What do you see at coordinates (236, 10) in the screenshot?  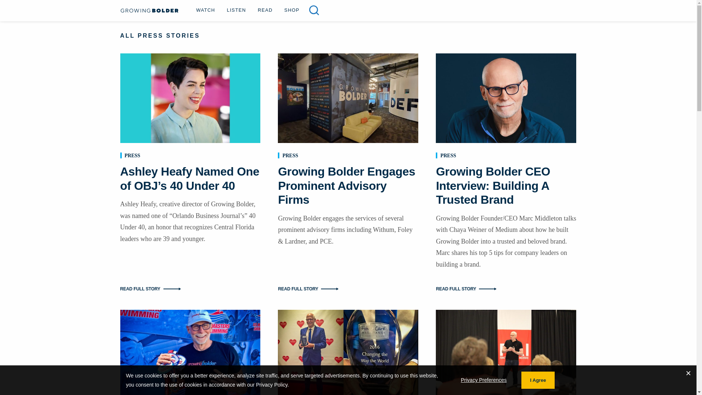 I see `LISTEN` at bounding box center [236, 10].